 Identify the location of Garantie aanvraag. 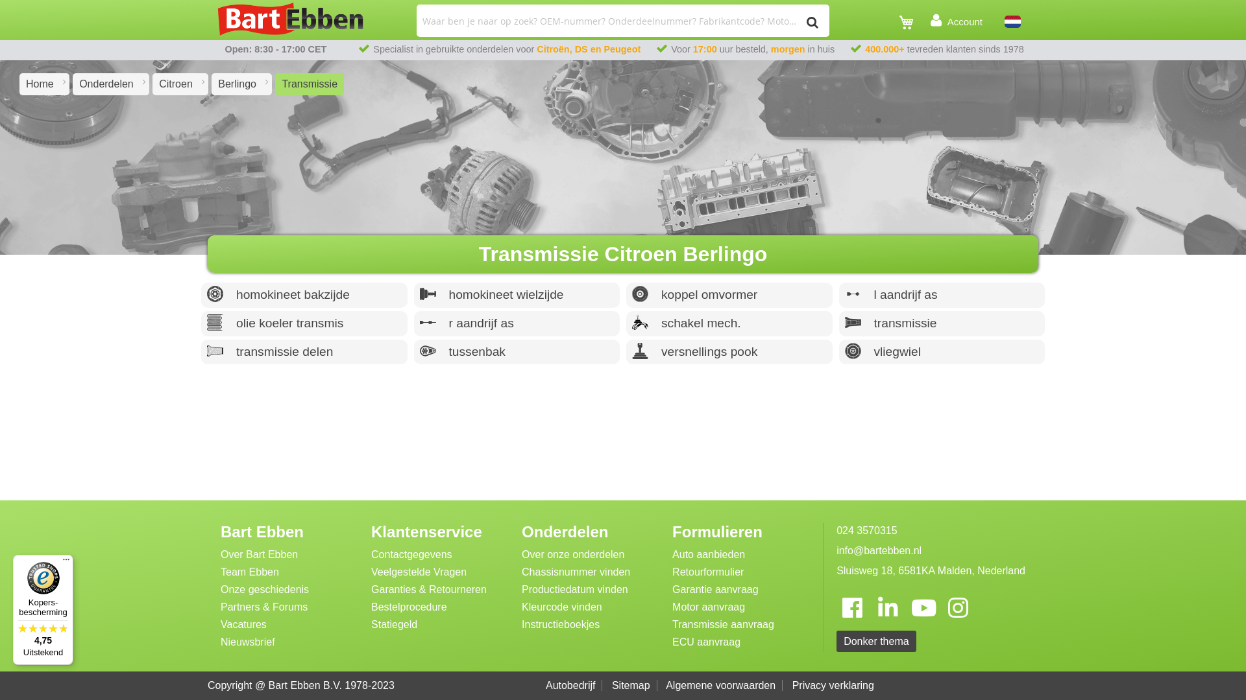
(715, 590).